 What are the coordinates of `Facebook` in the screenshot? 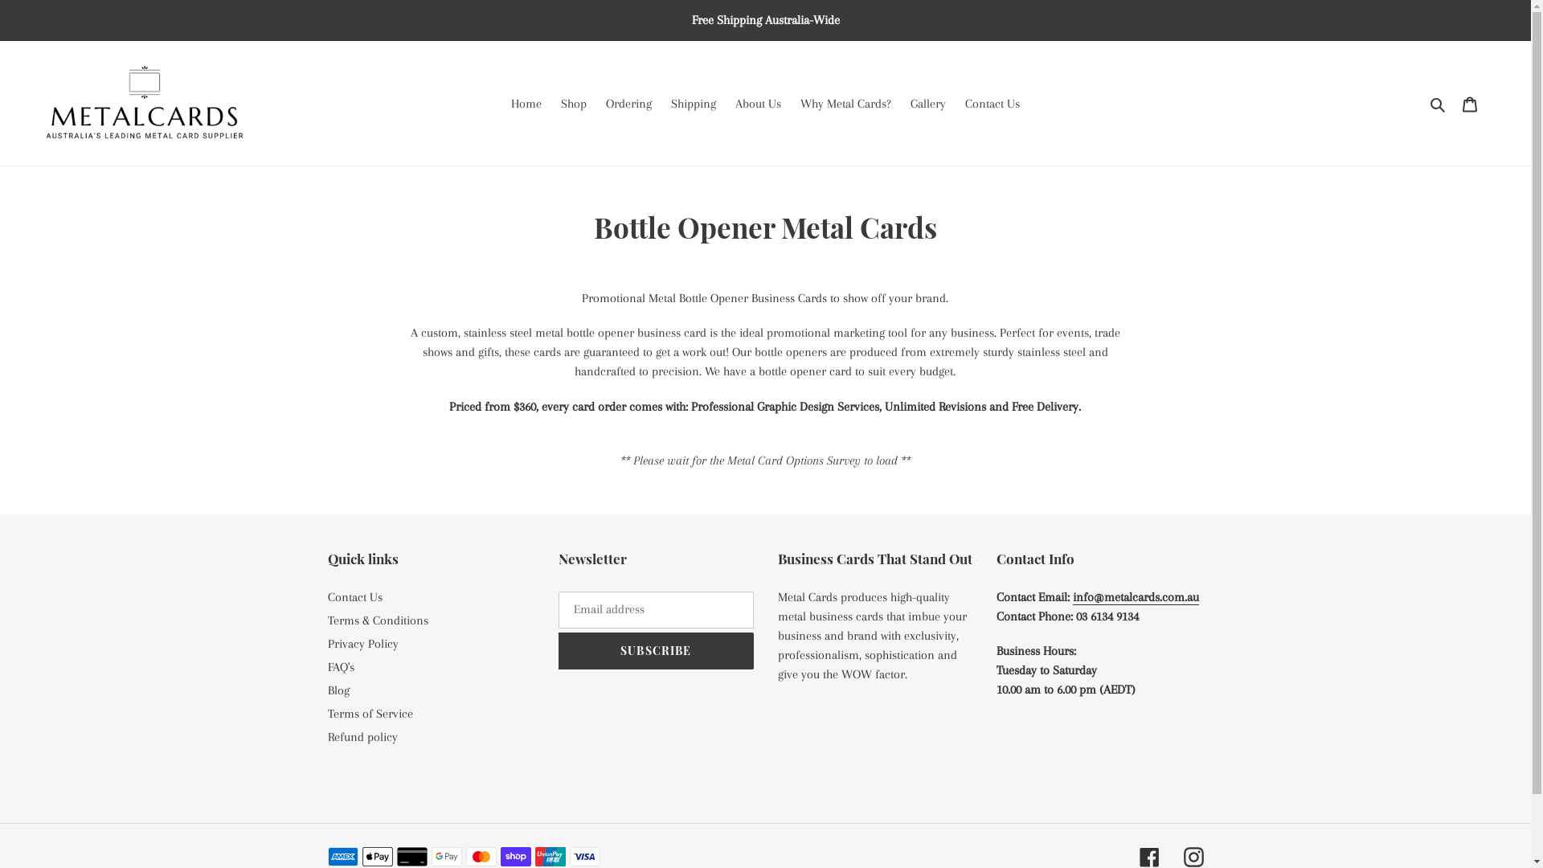 It's located at (1149, 857).